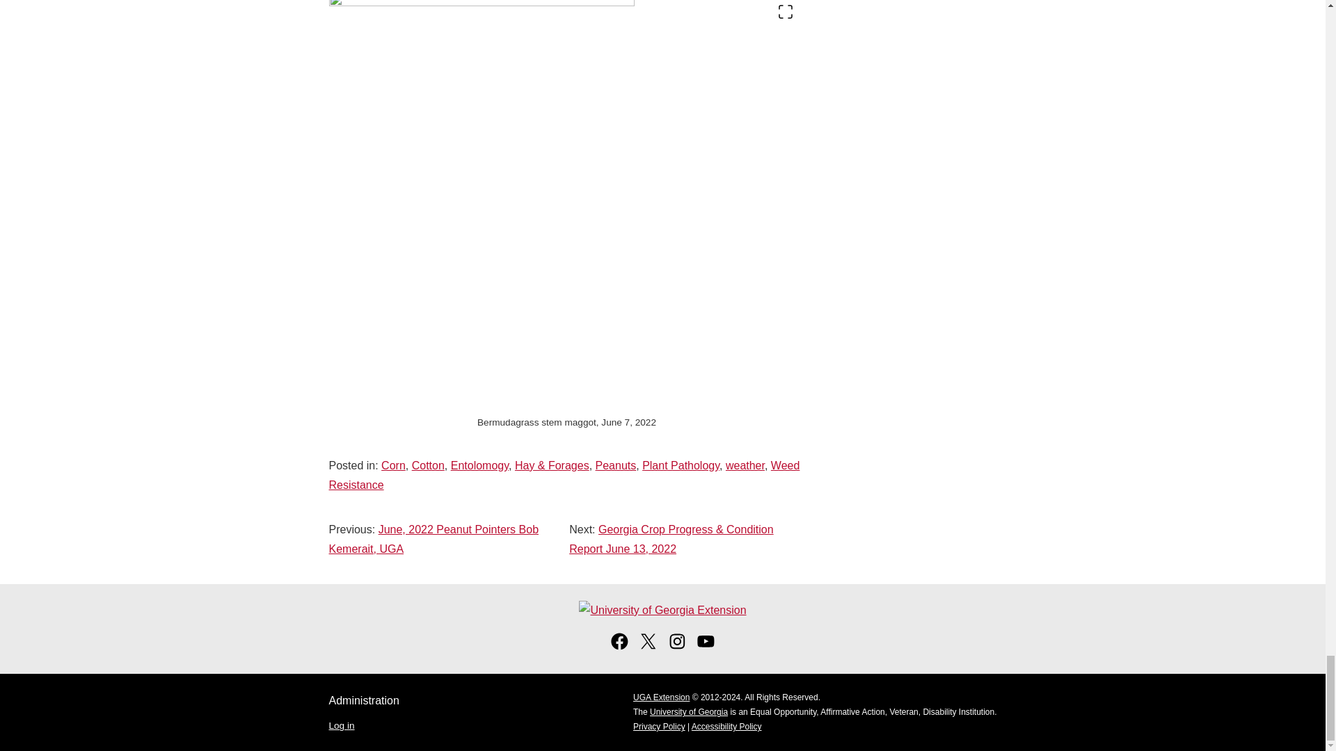 The width and height of the screenshot is (1336, 751). I want to click on weather, so click(745, 465).